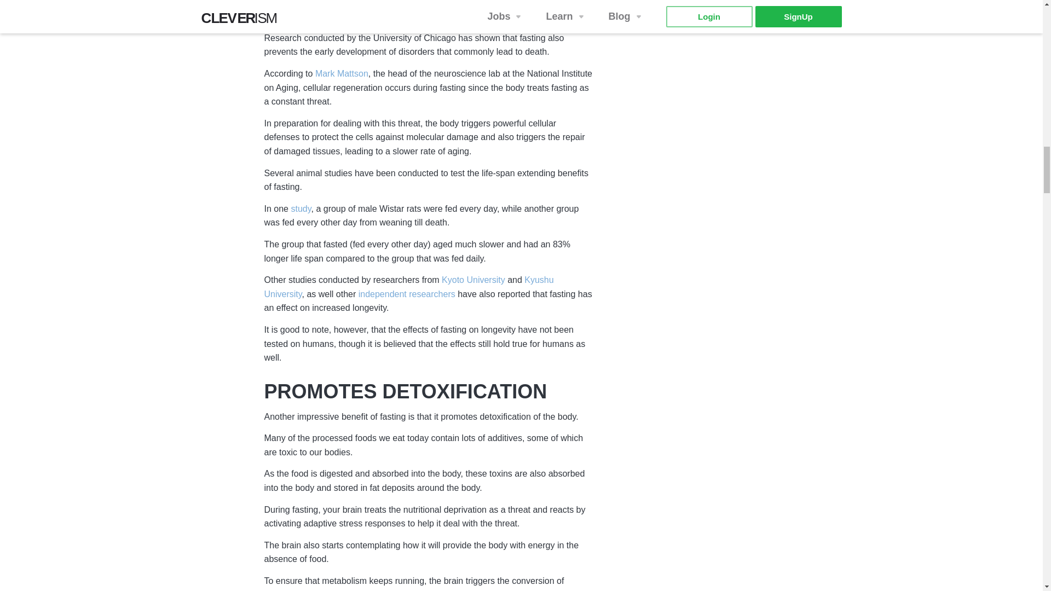 The width and height of the screenshot is (1051, 591). What do you see at coordinates (473, 280) in the screenshot?
I see `Kyoto University` at bounding box center [473, 280].